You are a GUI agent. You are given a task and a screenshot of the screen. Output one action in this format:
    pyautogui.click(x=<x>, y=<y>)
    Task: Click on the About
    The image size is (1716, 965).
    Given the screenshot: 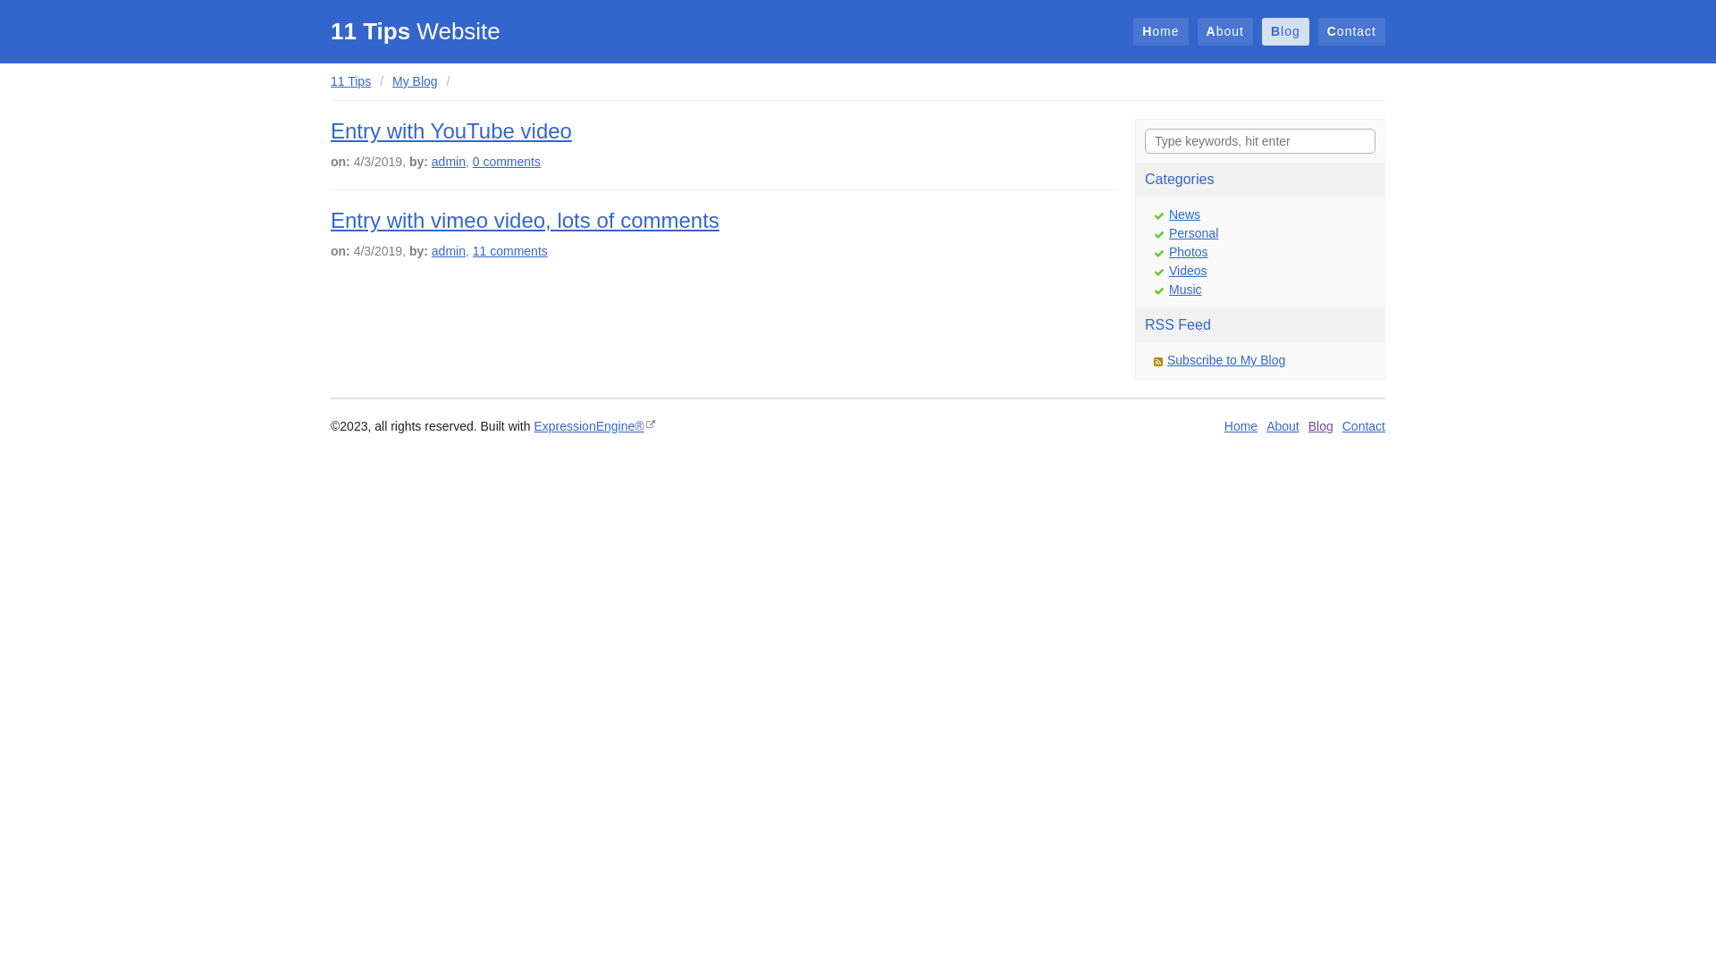 What is the action you would take?
    pyautogui.click(x=1225, y=32)
    